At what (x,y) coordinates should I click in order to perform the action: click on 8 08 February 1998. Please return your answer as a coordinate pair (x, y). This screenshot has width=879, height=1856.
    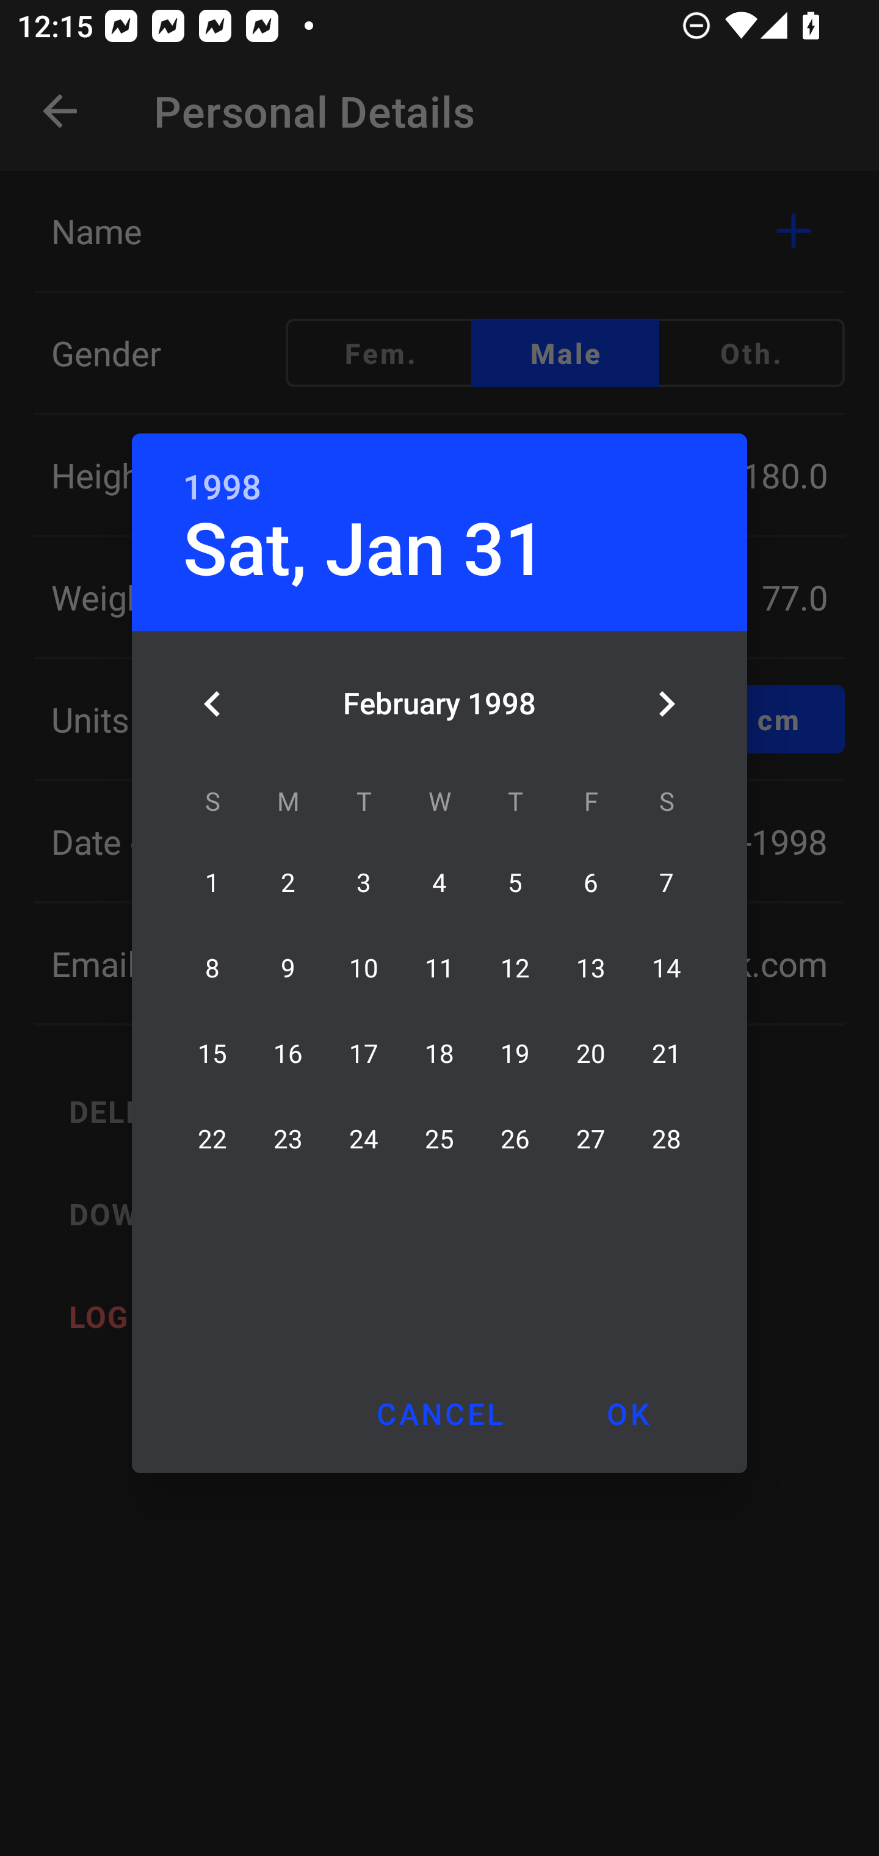
    Looking at the image, I should click on (212, 968).